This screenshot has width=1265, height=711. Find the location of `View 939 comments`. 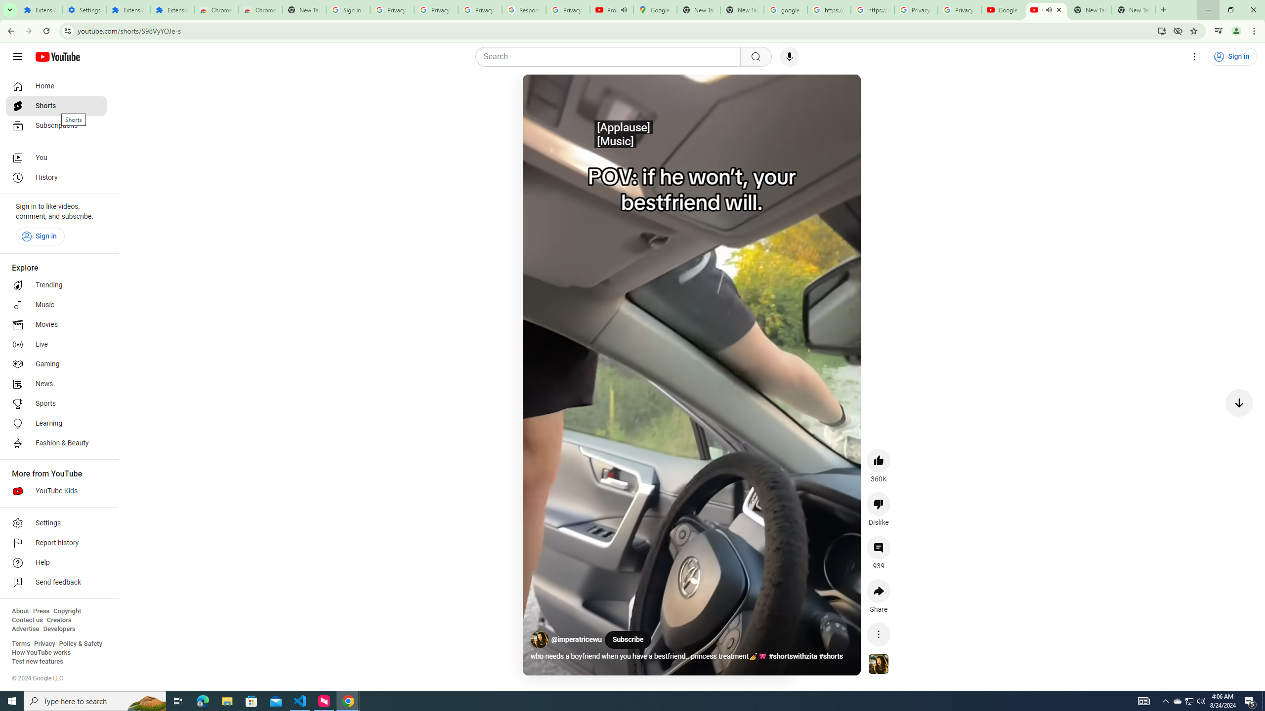

View 939 comments is located at coordinates (879, 547).